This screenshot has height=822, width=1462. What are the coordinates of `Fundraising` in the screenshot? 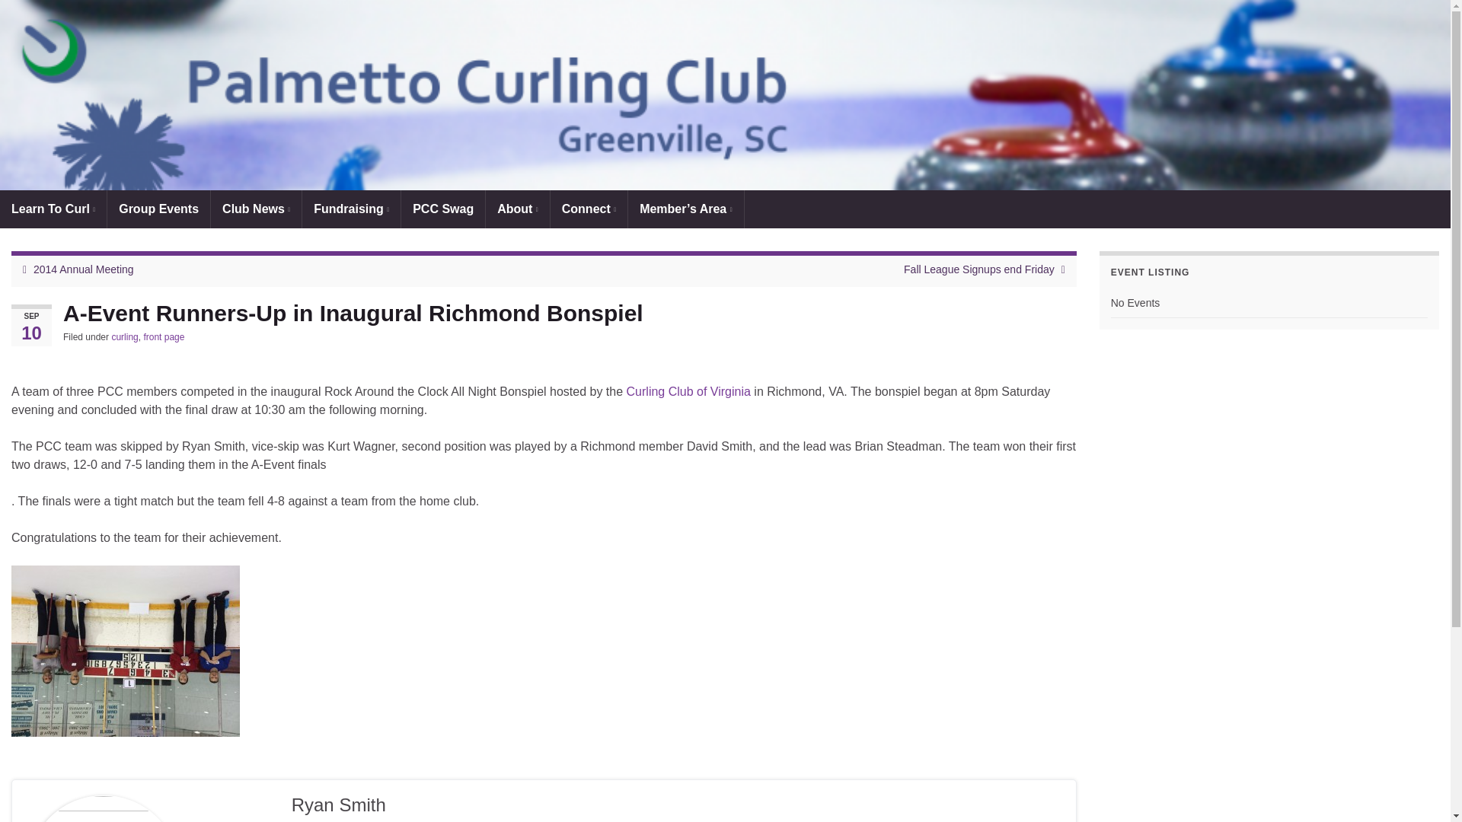 It's located at (352, 209).